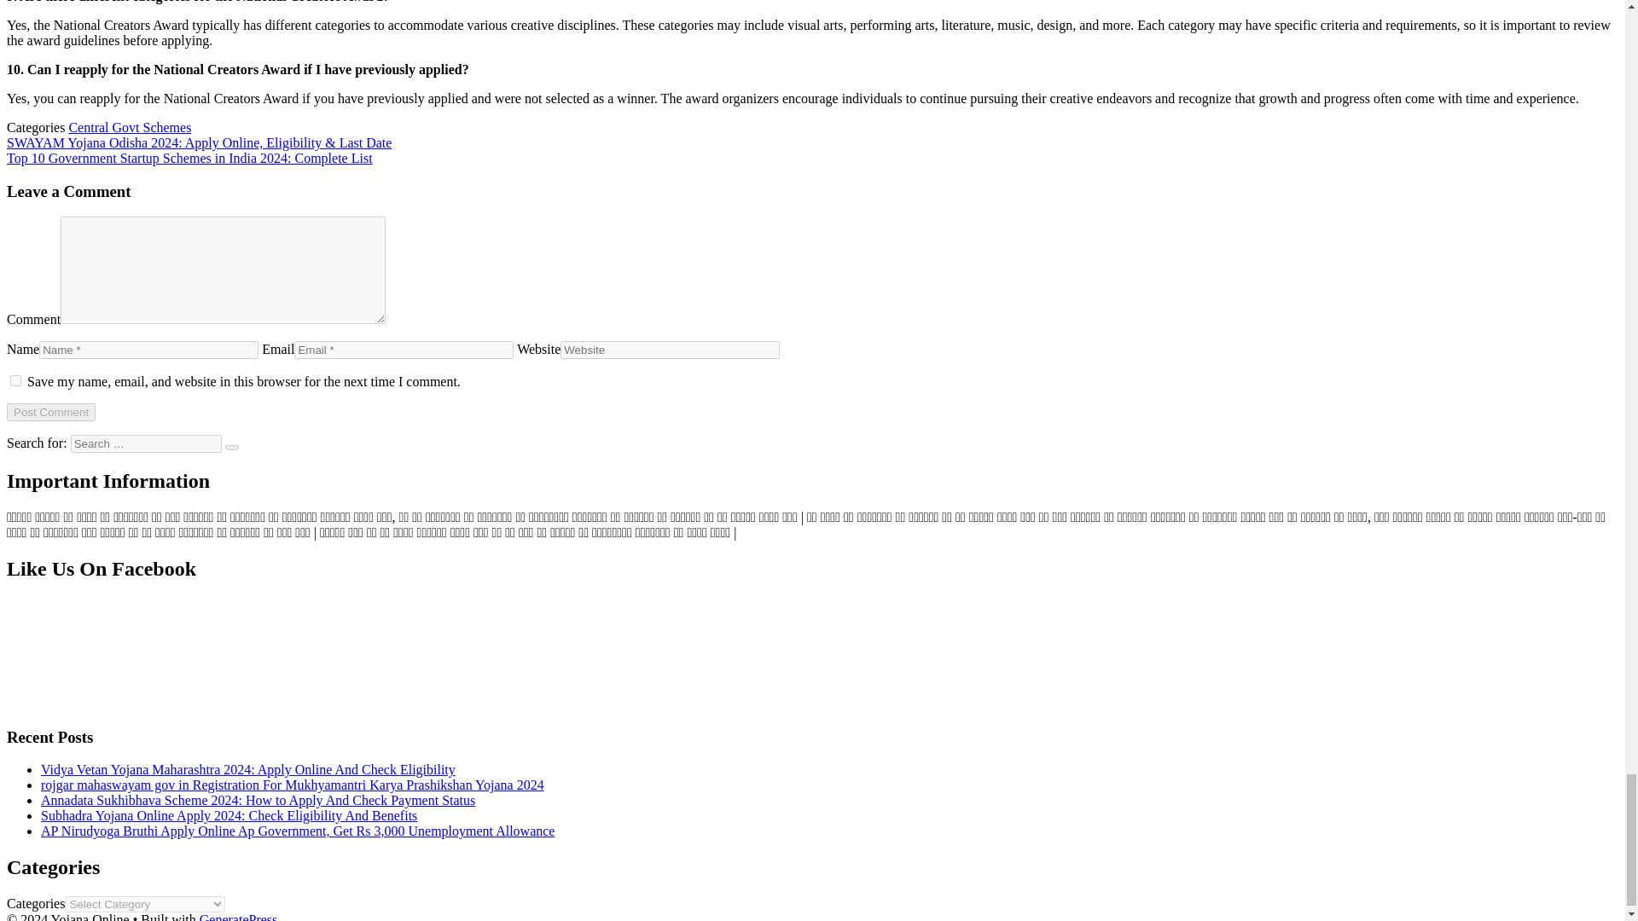  Describe the element at coordinates (15, 380) in the screenshot. I see `yes` at that location.